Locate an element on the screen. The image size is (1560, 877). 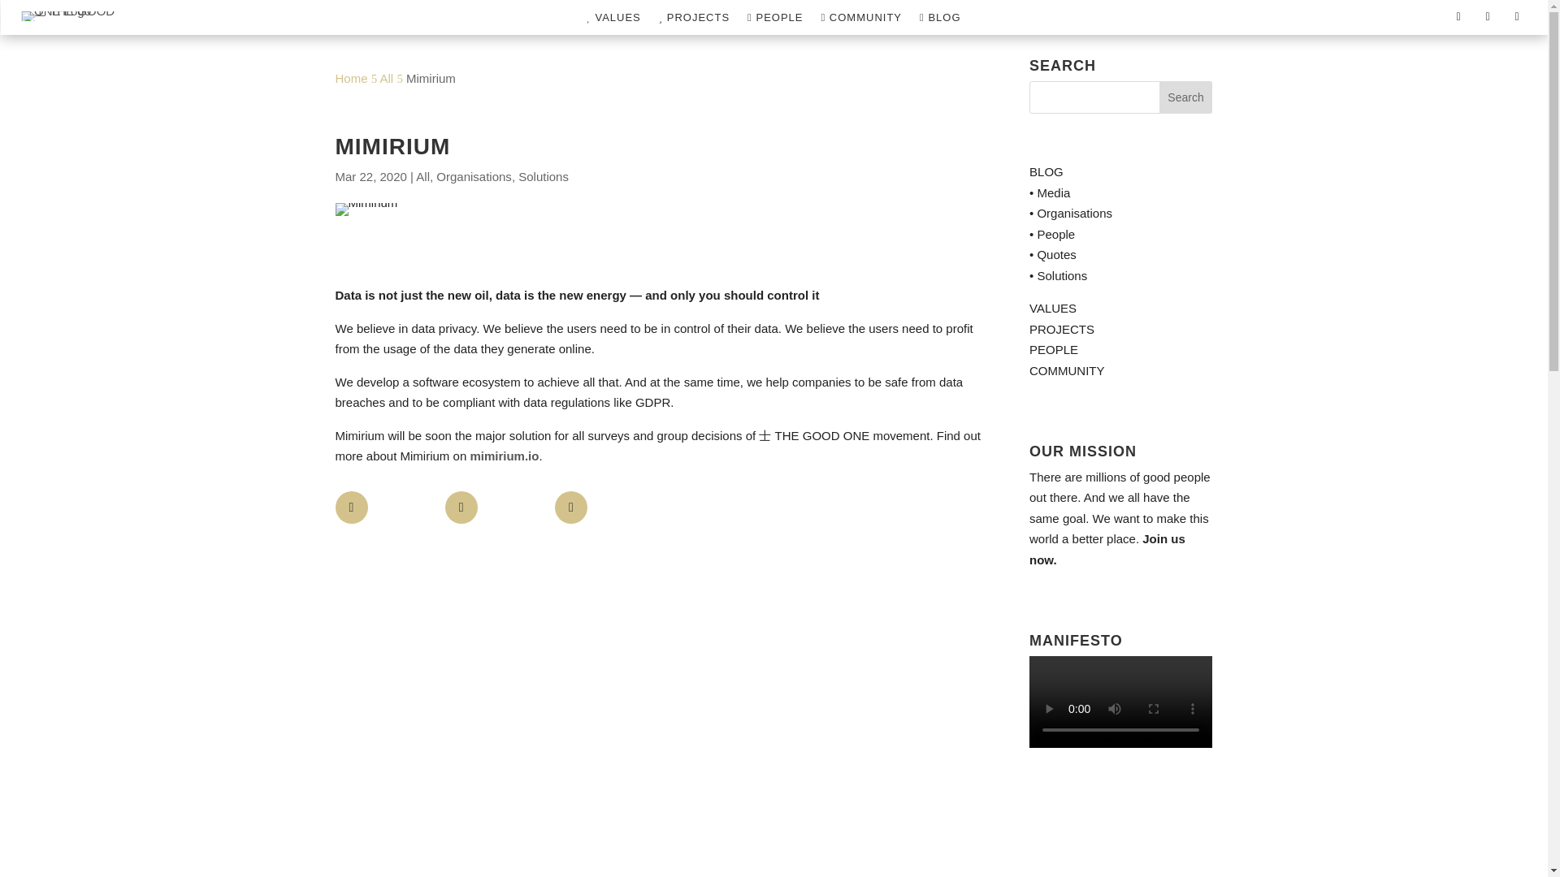
Follow on Instagram is located at coordinates (1516, 16).